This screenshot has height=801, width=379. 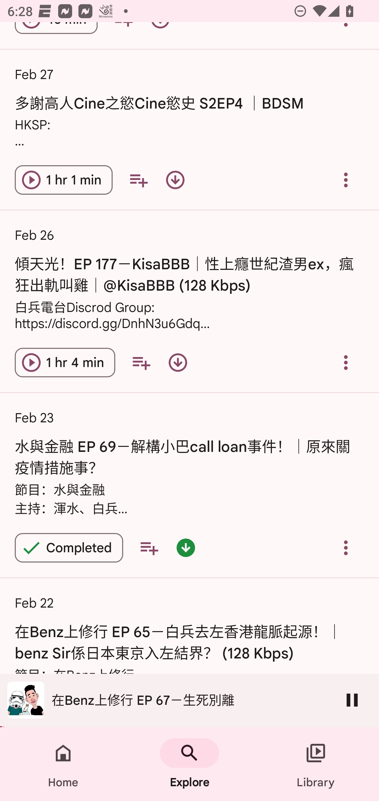 What do you see at coordinates (346, 363) in the screenshot?
I see `Overflow menu` at bounding box center [346, 363].